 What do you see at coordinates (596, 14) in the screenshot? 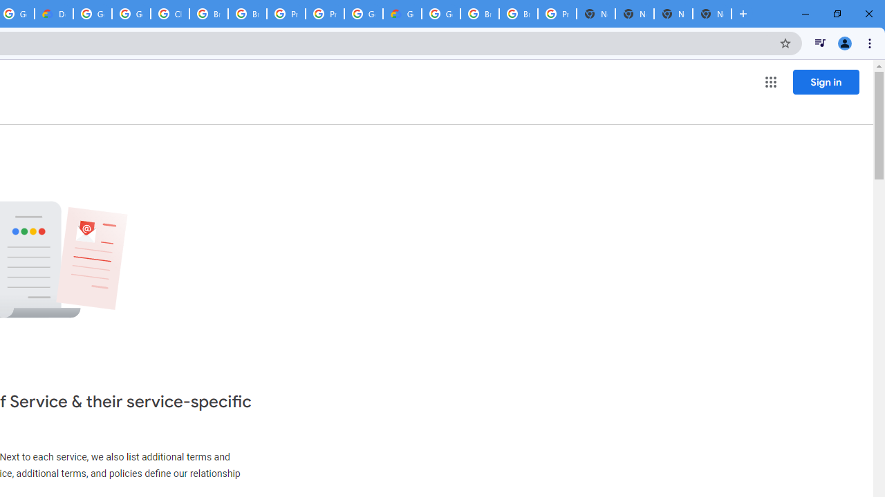
I see `New Tab` at bounding box center [596, 14].